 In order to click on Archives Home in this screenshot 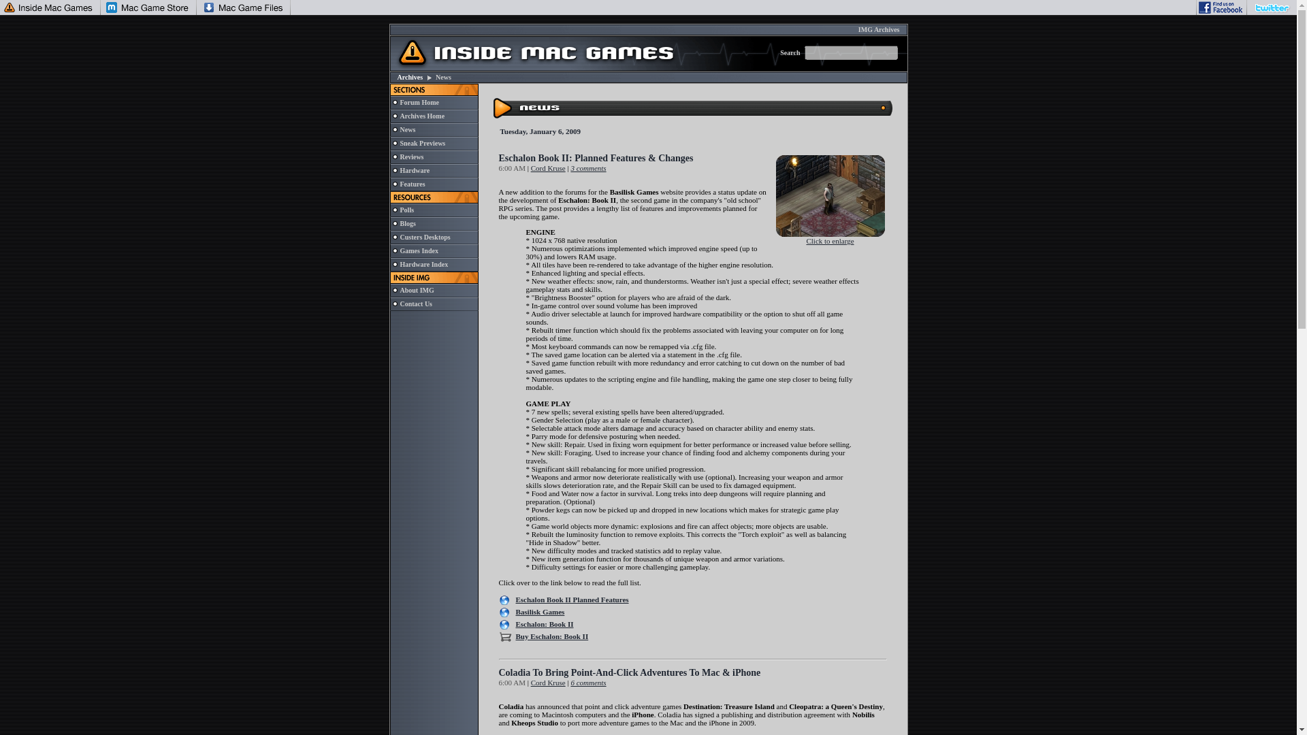, I will do `click(422, 116)`.